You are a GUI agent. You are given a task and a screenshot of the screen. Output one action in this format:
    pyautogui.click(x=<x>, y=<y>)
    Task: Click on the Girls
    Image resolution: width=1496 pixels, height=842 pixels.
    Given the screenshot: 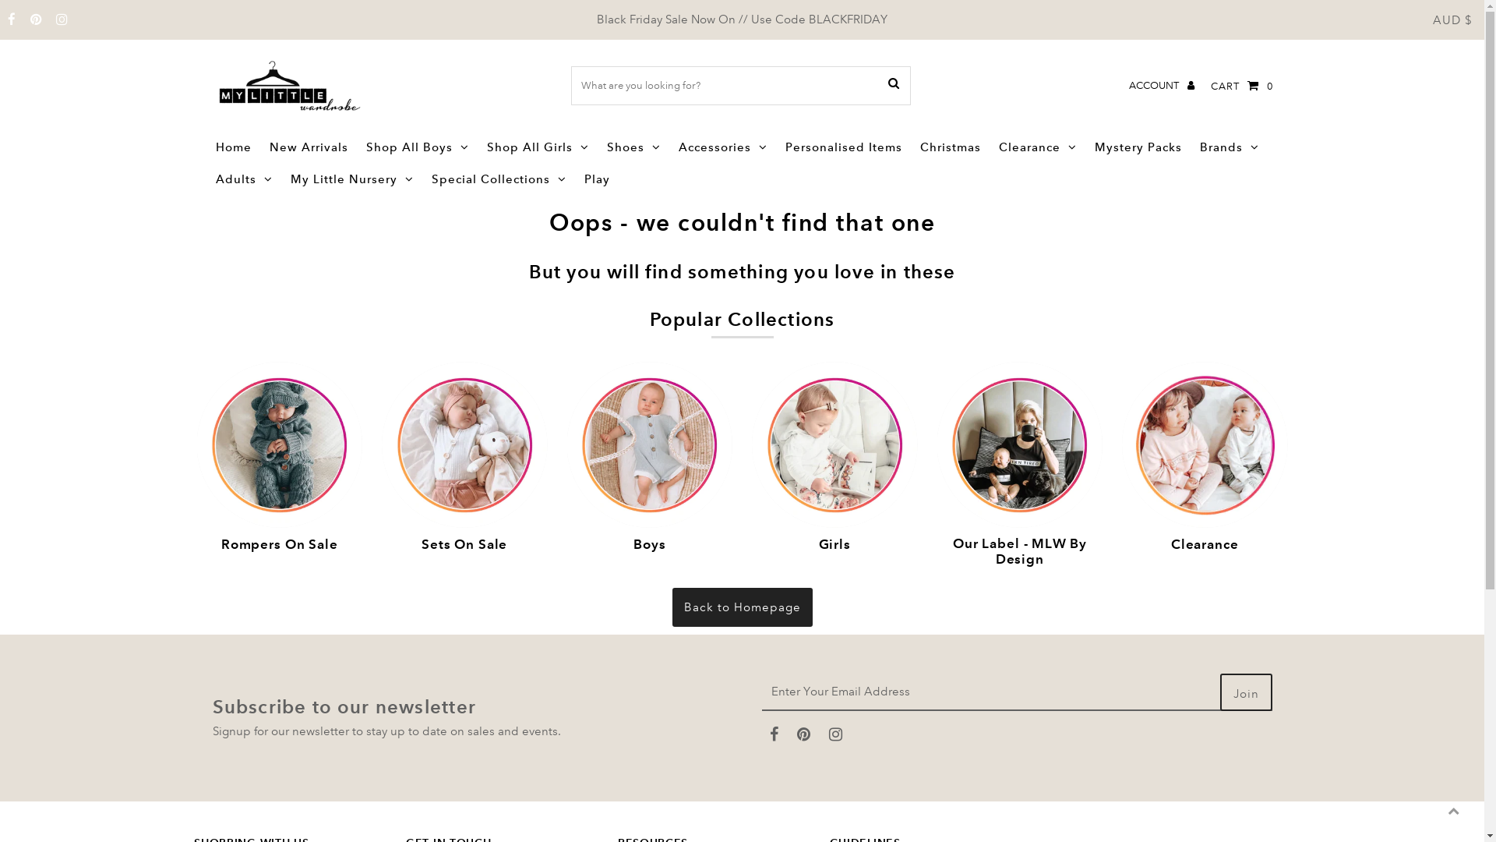 What is the action you would take?
    pyautogui.click(x=834, y=546)
    